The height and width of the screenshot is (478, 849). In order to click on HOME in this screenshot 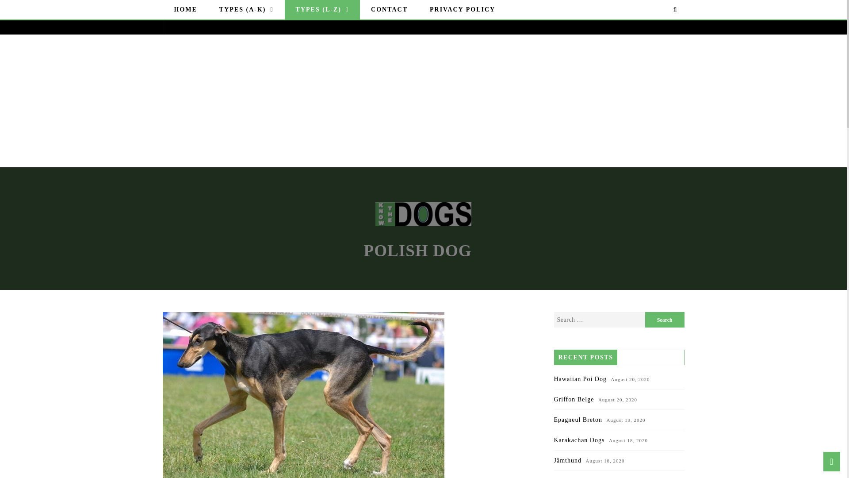, I will do `click(185, 10)`.